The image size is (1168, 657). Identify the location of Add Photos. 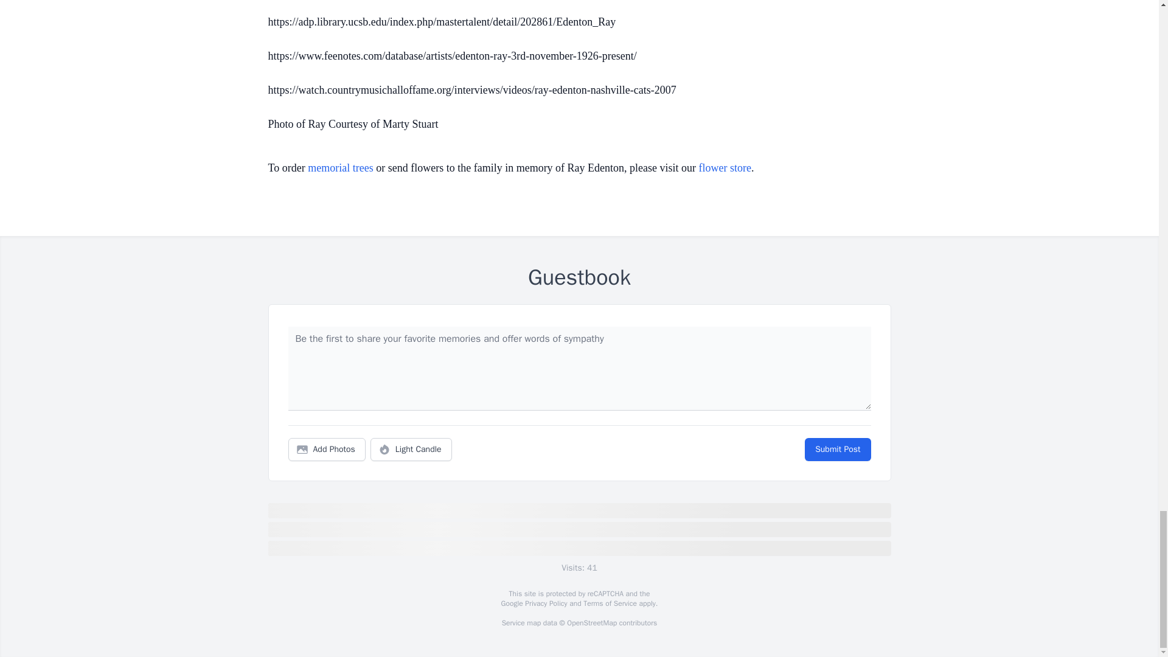
(327, 450).